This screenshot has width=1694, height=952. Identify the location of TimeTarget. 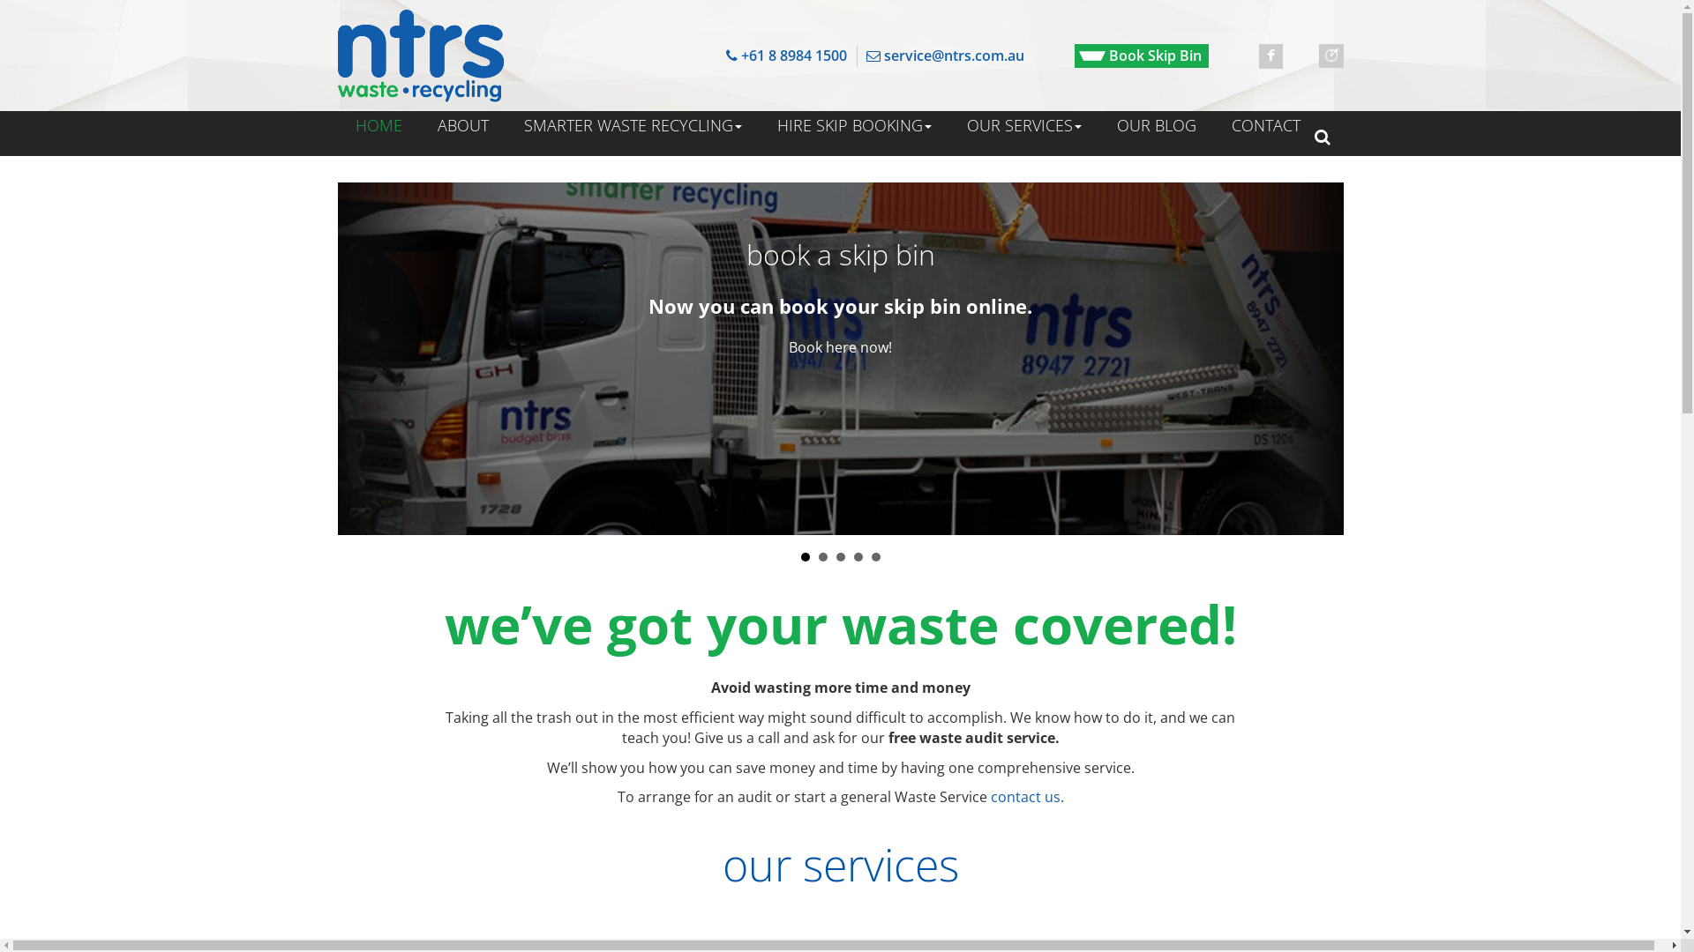
(1330, 56).